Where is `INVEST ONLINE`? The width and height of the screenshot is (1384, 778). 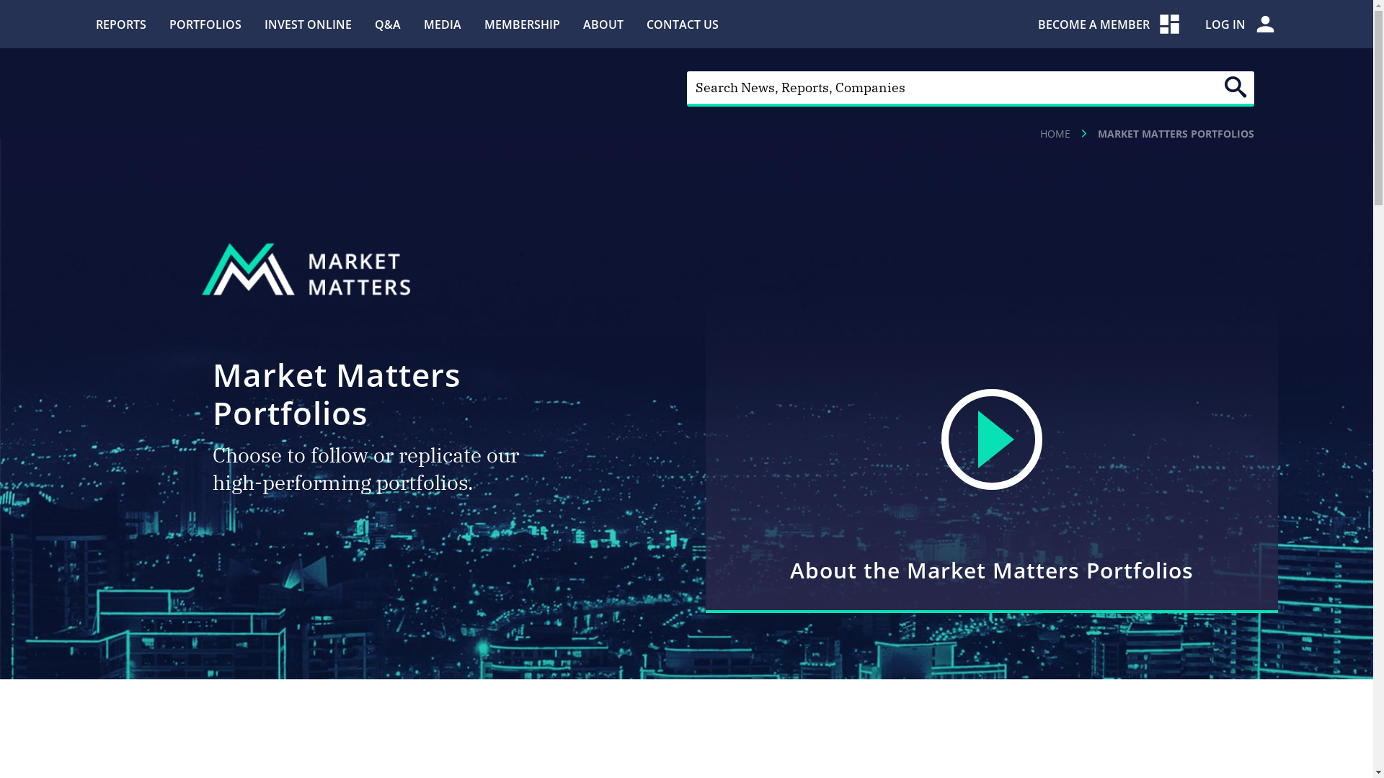 INVEST ONLINE is located at coordinates (307, 24).